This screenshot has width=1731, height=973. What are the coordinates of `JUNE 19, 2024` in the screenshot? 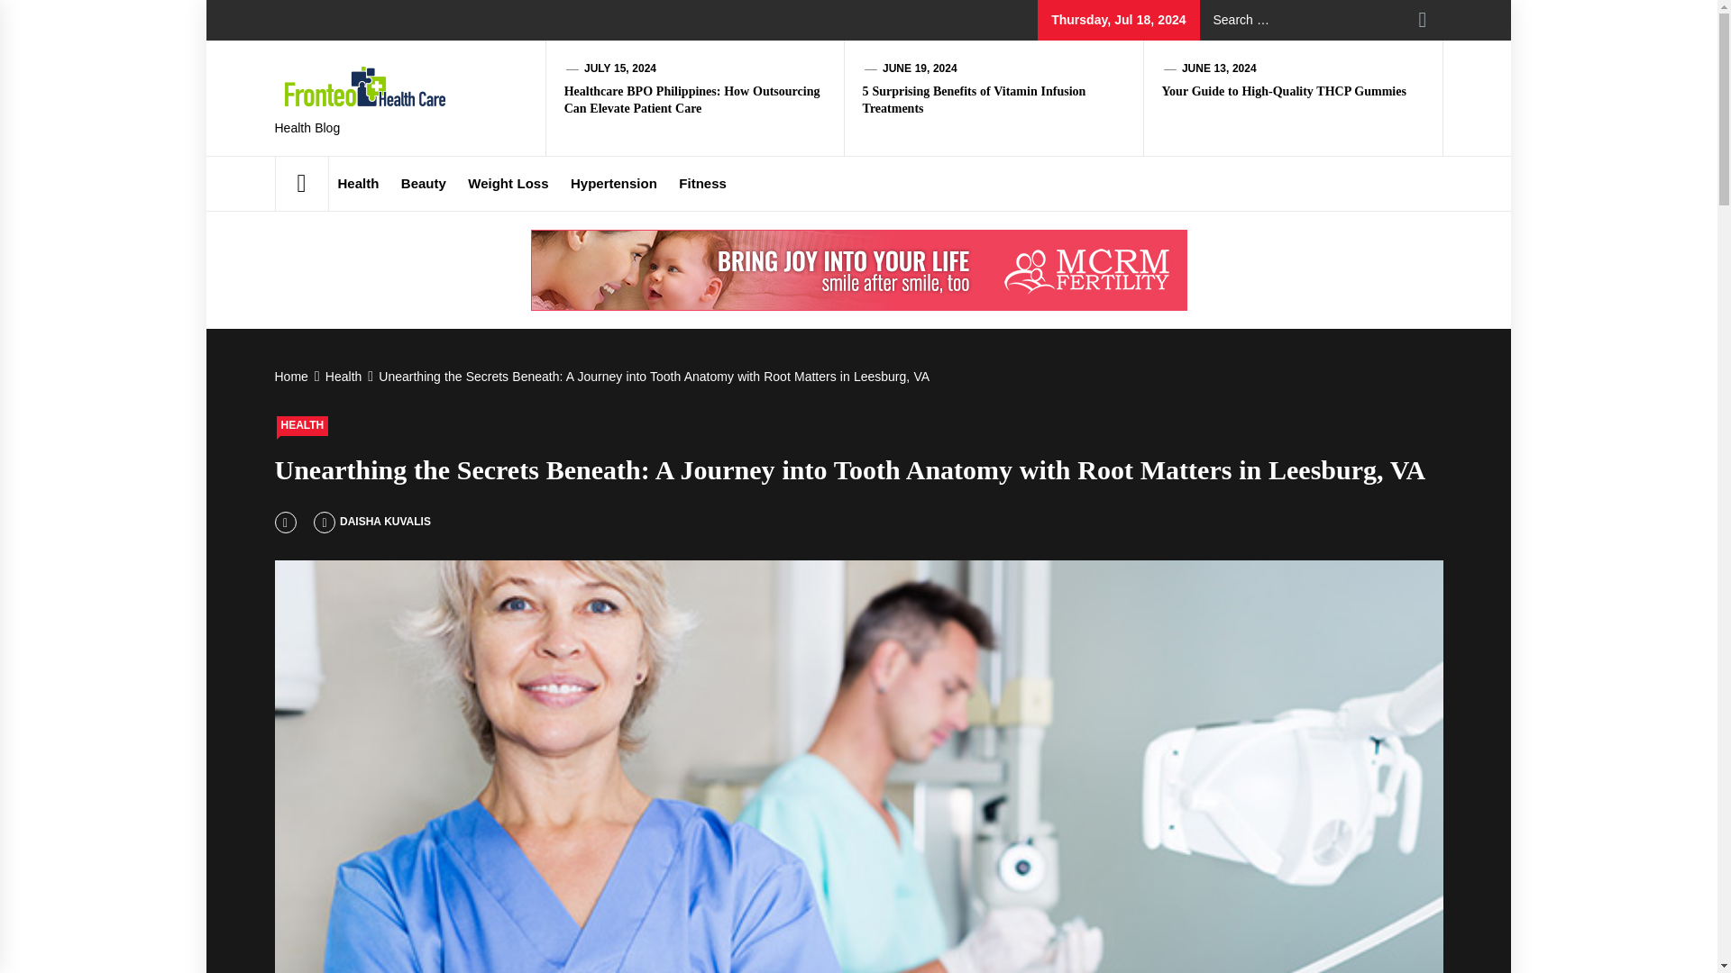 It's located at (920, 68).